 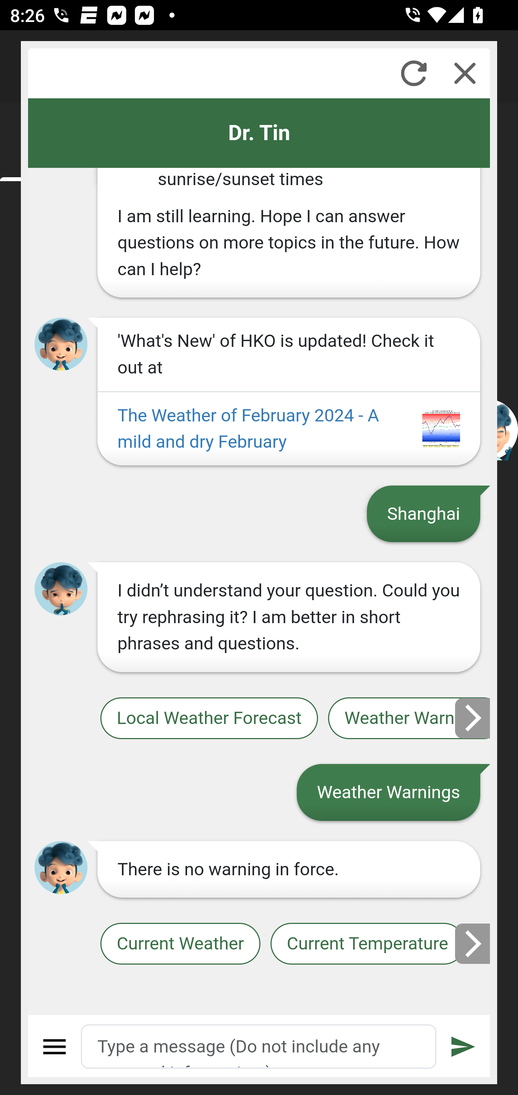 What do you see at coordinates (473, 944) in the screenshot?
I see `Next slide` at bounding box center [473, 944].